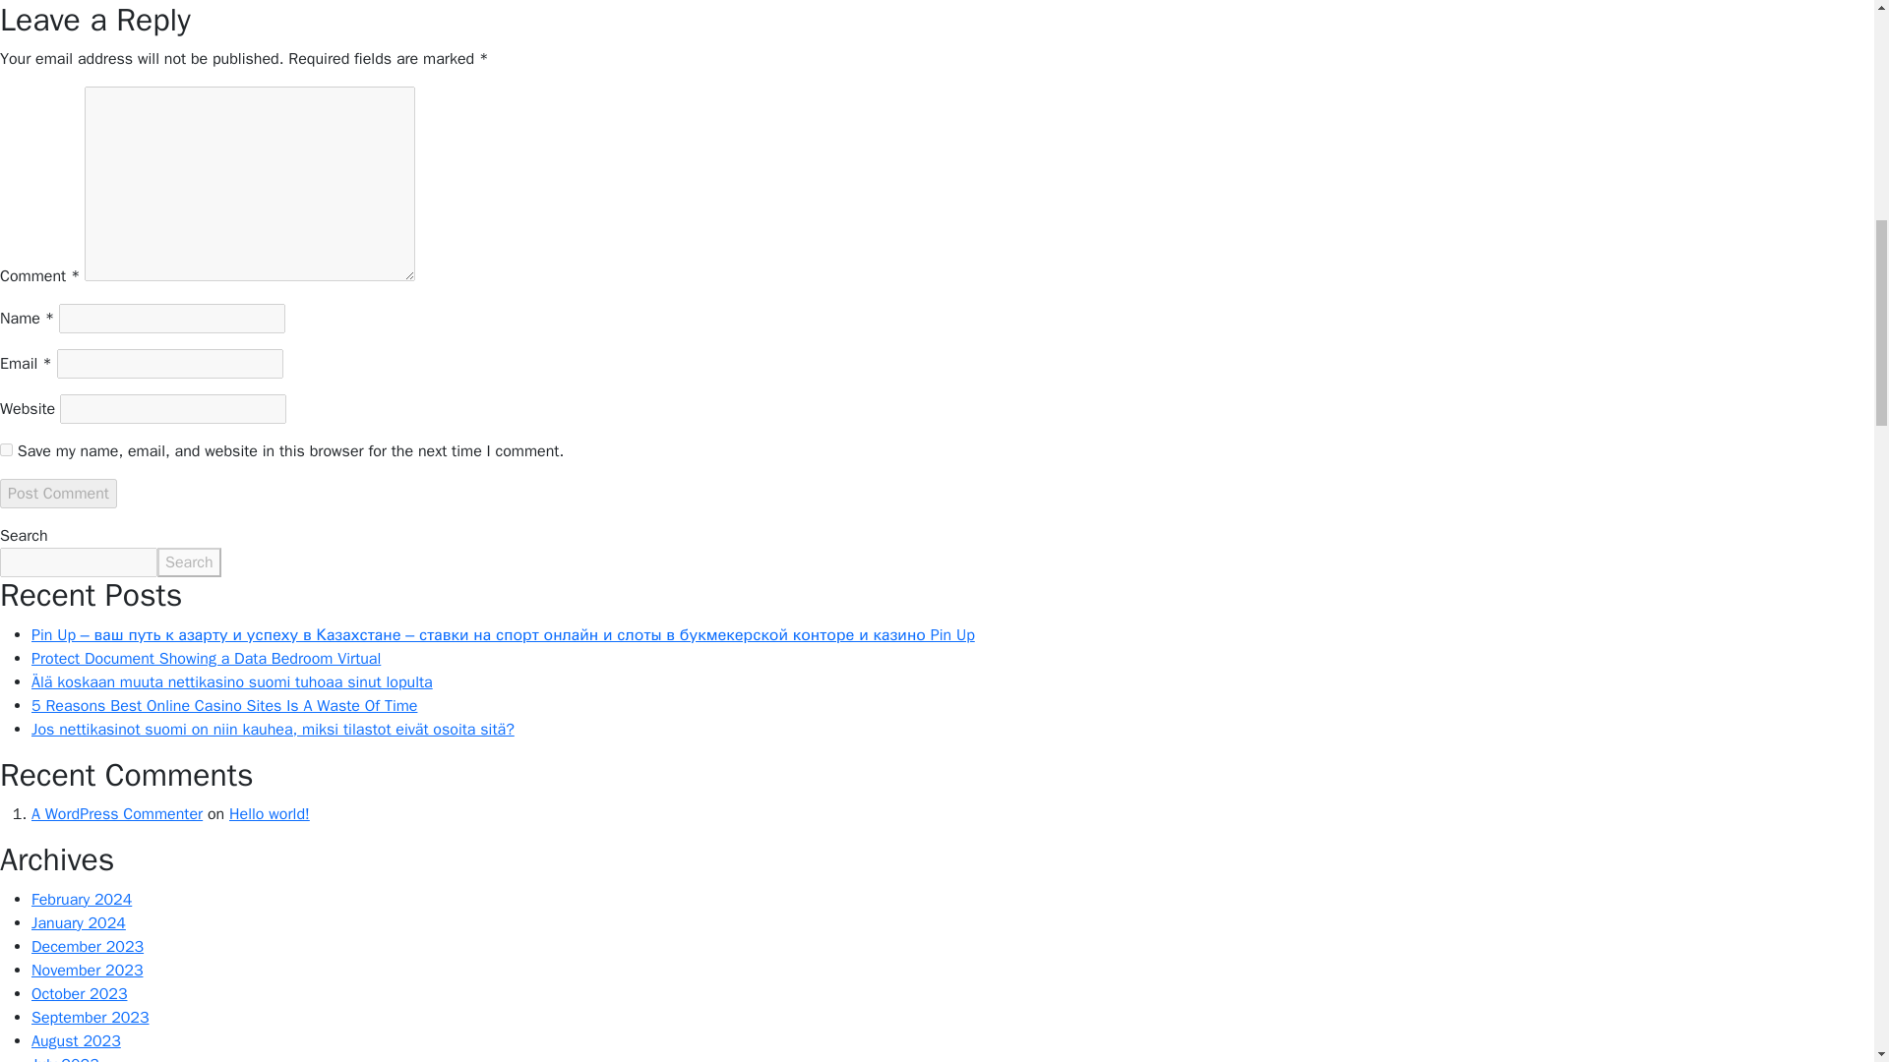  I want to click on 5 Reasons Best Online Casino Sites Is A Waste Of Time, so click(224, 706).